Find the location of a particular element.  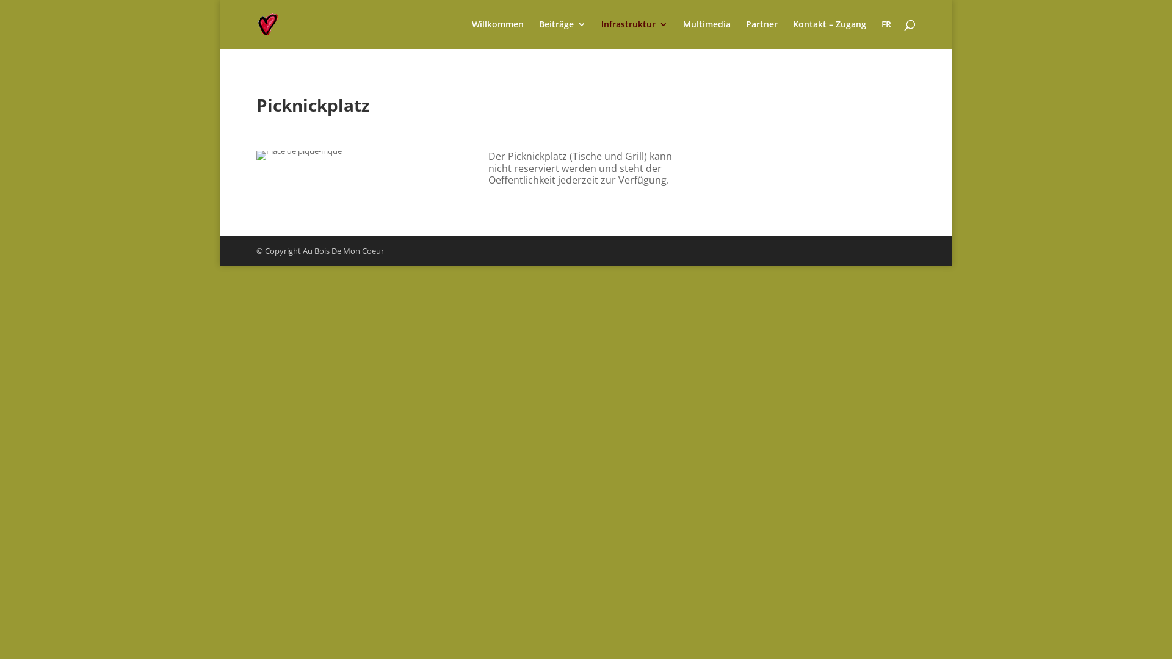

Multimedia is located at coordinates (707, 34).